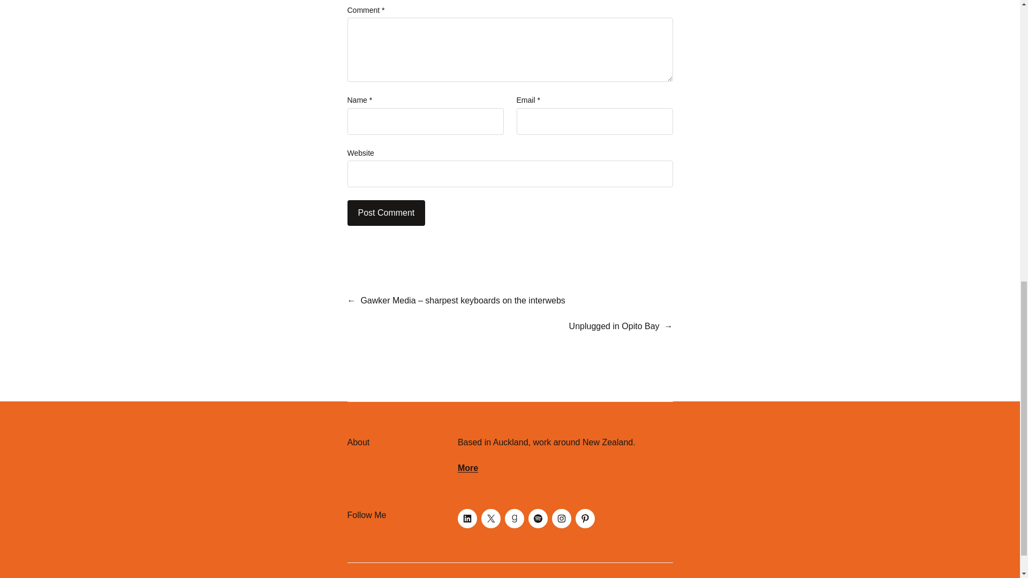 The image size is (1028, 578). What do you see at coordinates (538, 519) in the screenshot?
I see `Spotify` at bounding box center [538, 519].